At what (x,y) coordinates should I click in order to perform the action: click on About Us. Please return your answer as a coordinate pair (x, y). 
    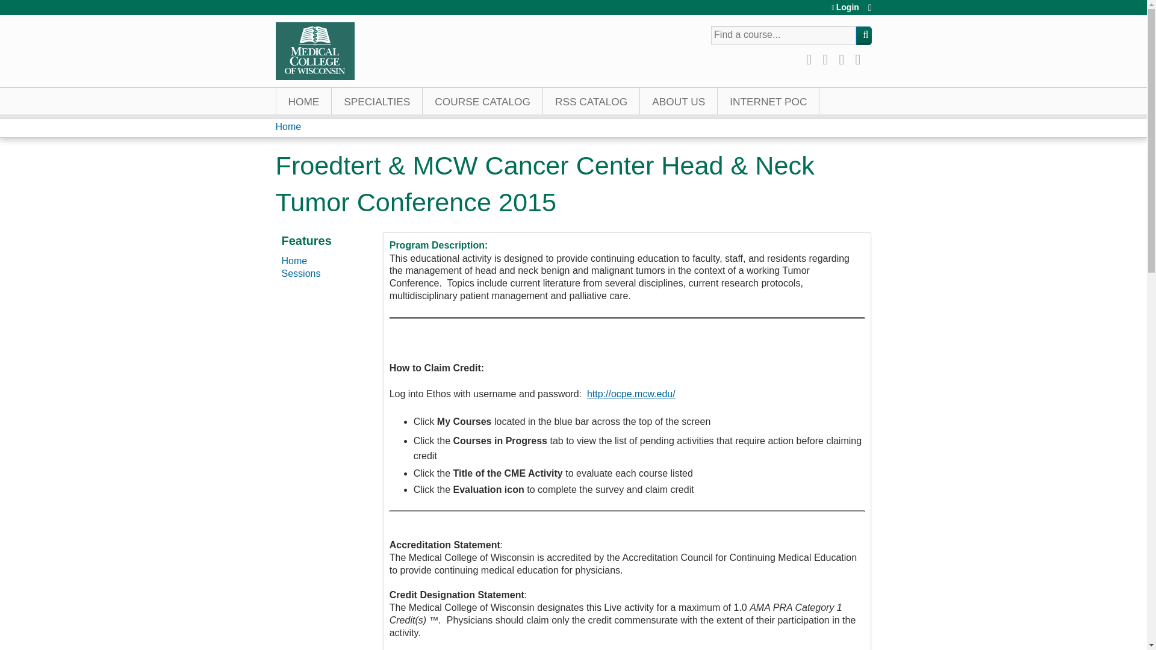
    Looking at the image, I should click on (679, 101).